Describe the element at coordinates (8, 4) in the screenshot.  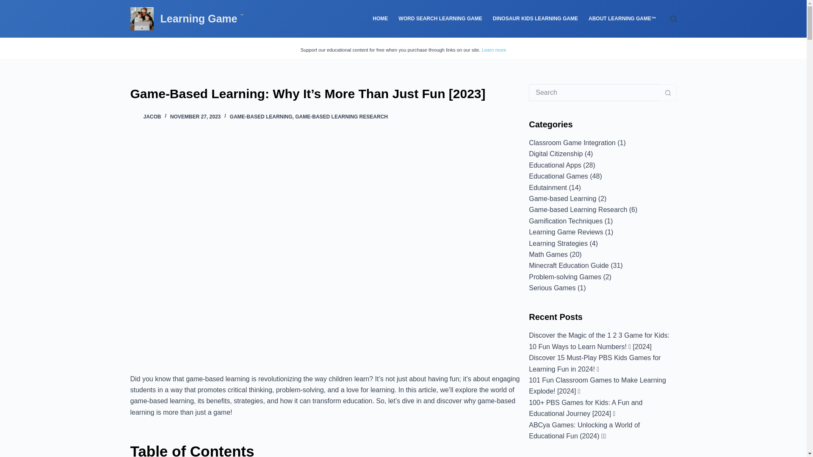
I see `Skip to content` at that location.